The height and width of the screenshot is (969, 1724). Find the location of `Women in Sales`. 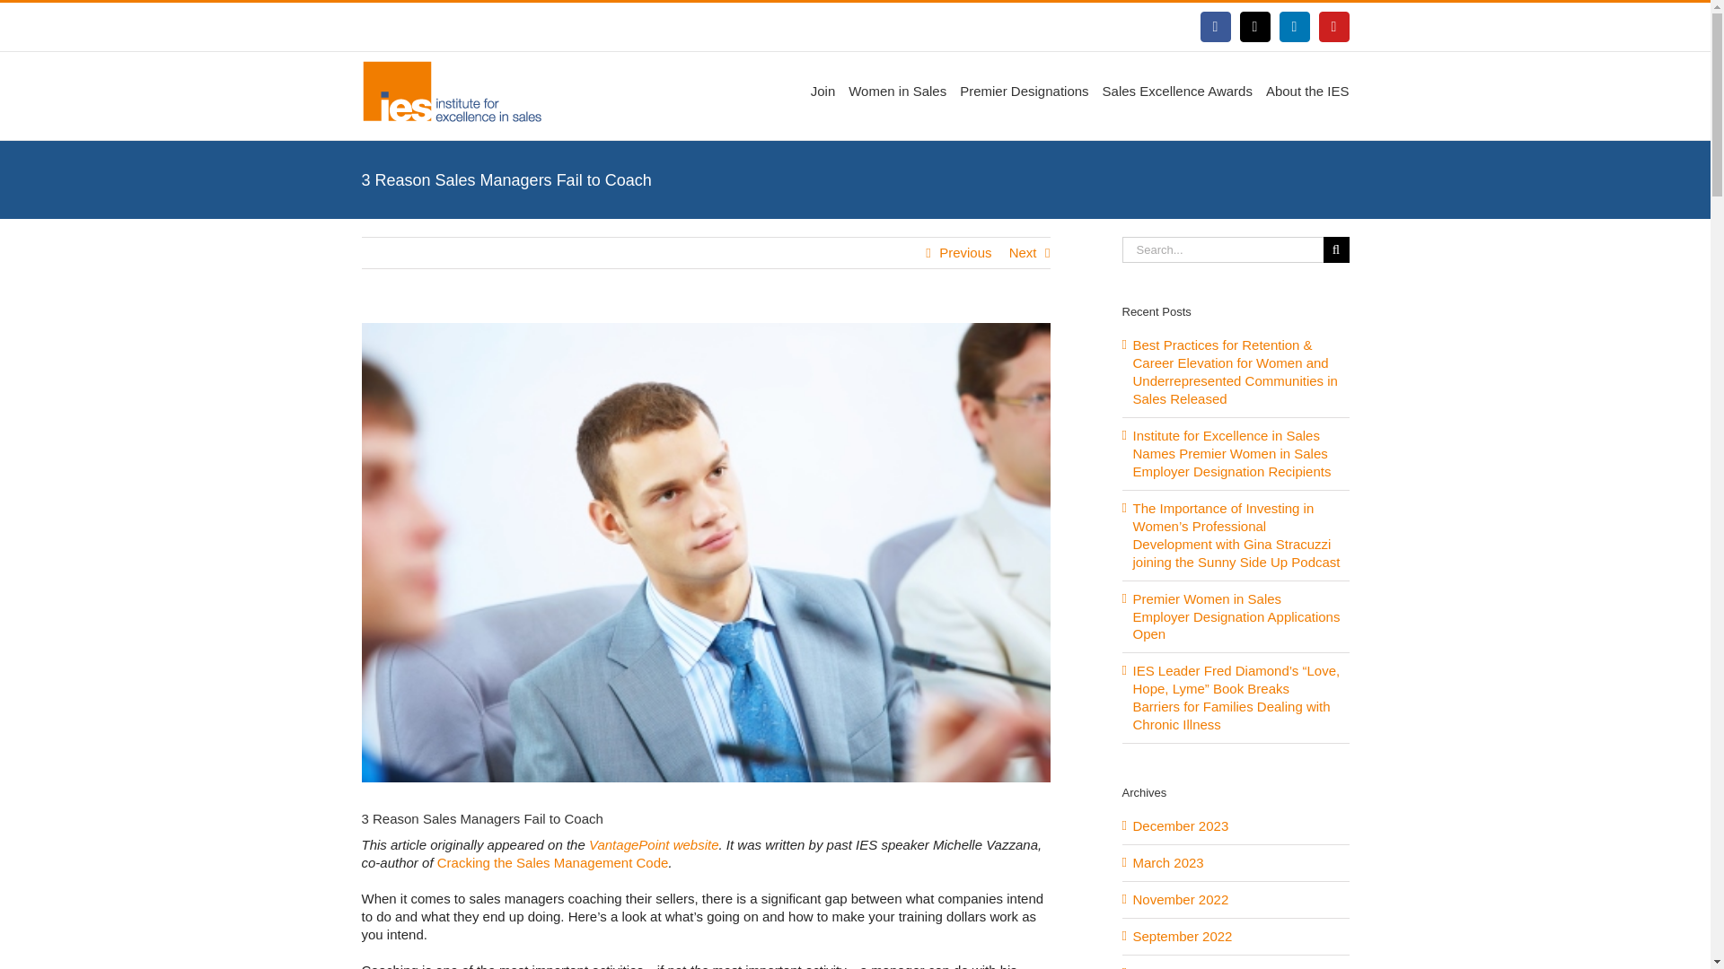

Women in Sales is located at coordinates (897, 90).